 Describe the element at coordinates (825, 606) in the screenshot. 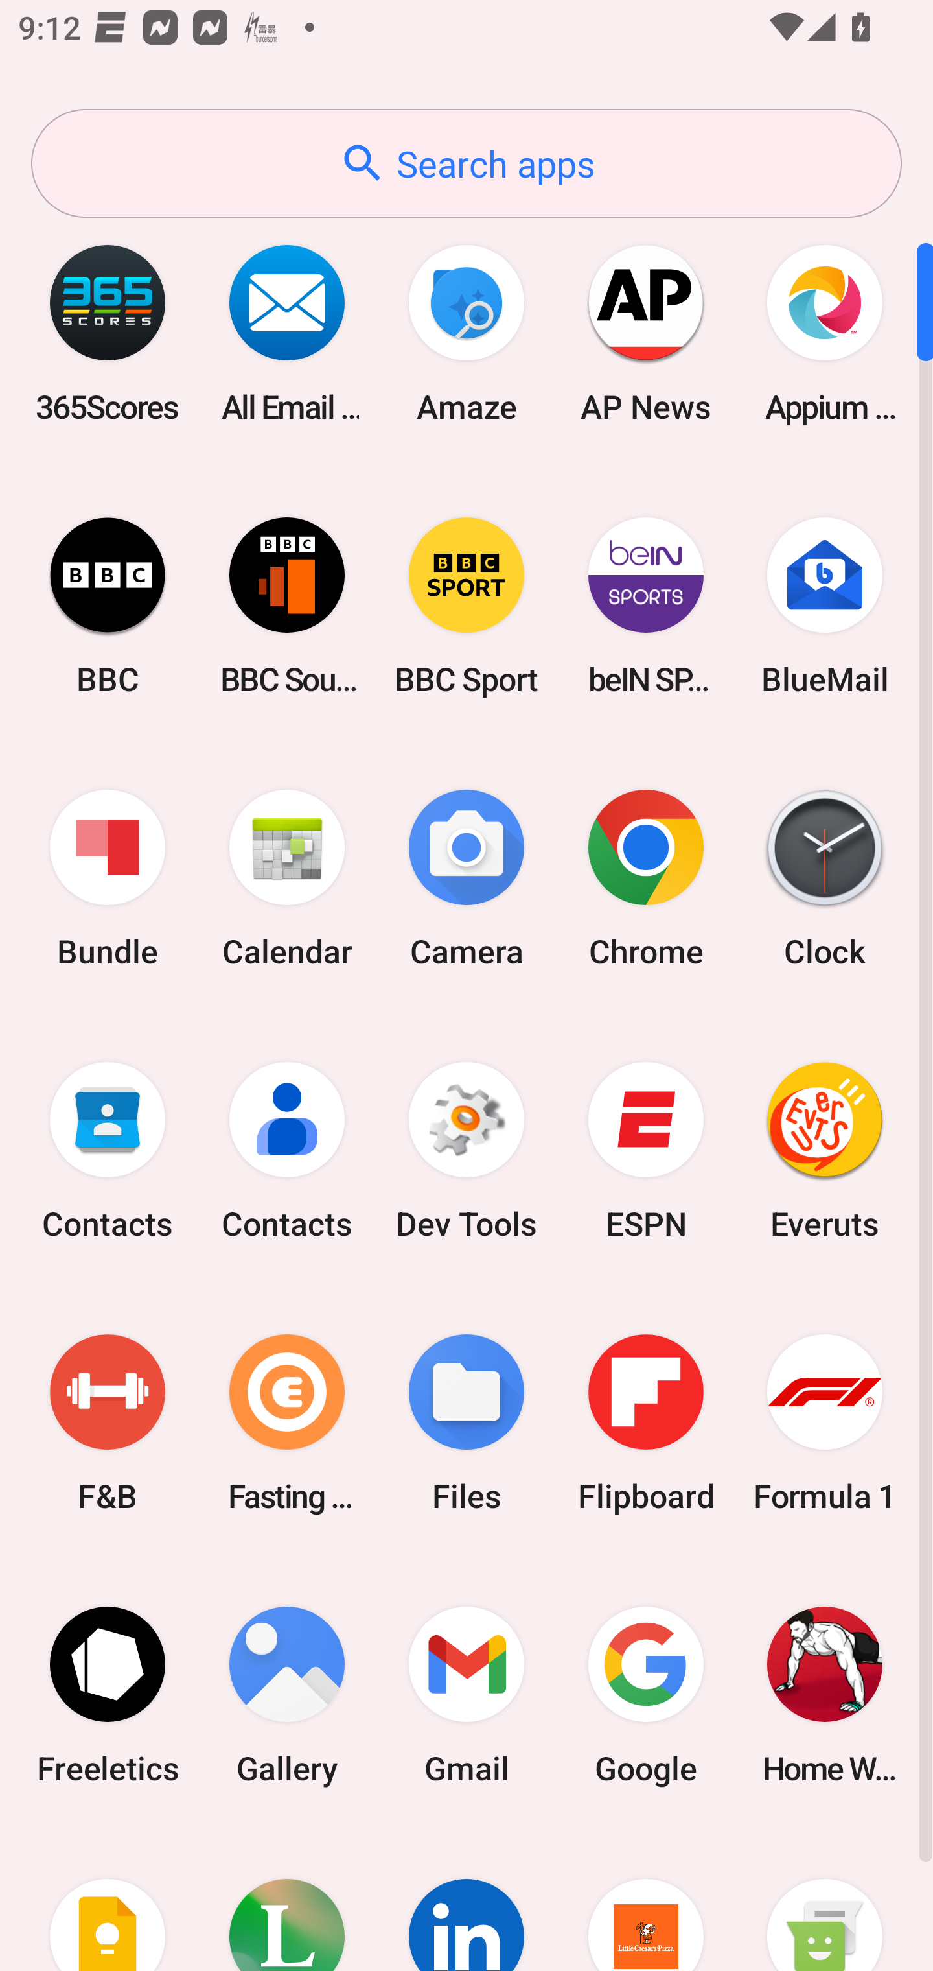

I see `BlueMail` at that location.